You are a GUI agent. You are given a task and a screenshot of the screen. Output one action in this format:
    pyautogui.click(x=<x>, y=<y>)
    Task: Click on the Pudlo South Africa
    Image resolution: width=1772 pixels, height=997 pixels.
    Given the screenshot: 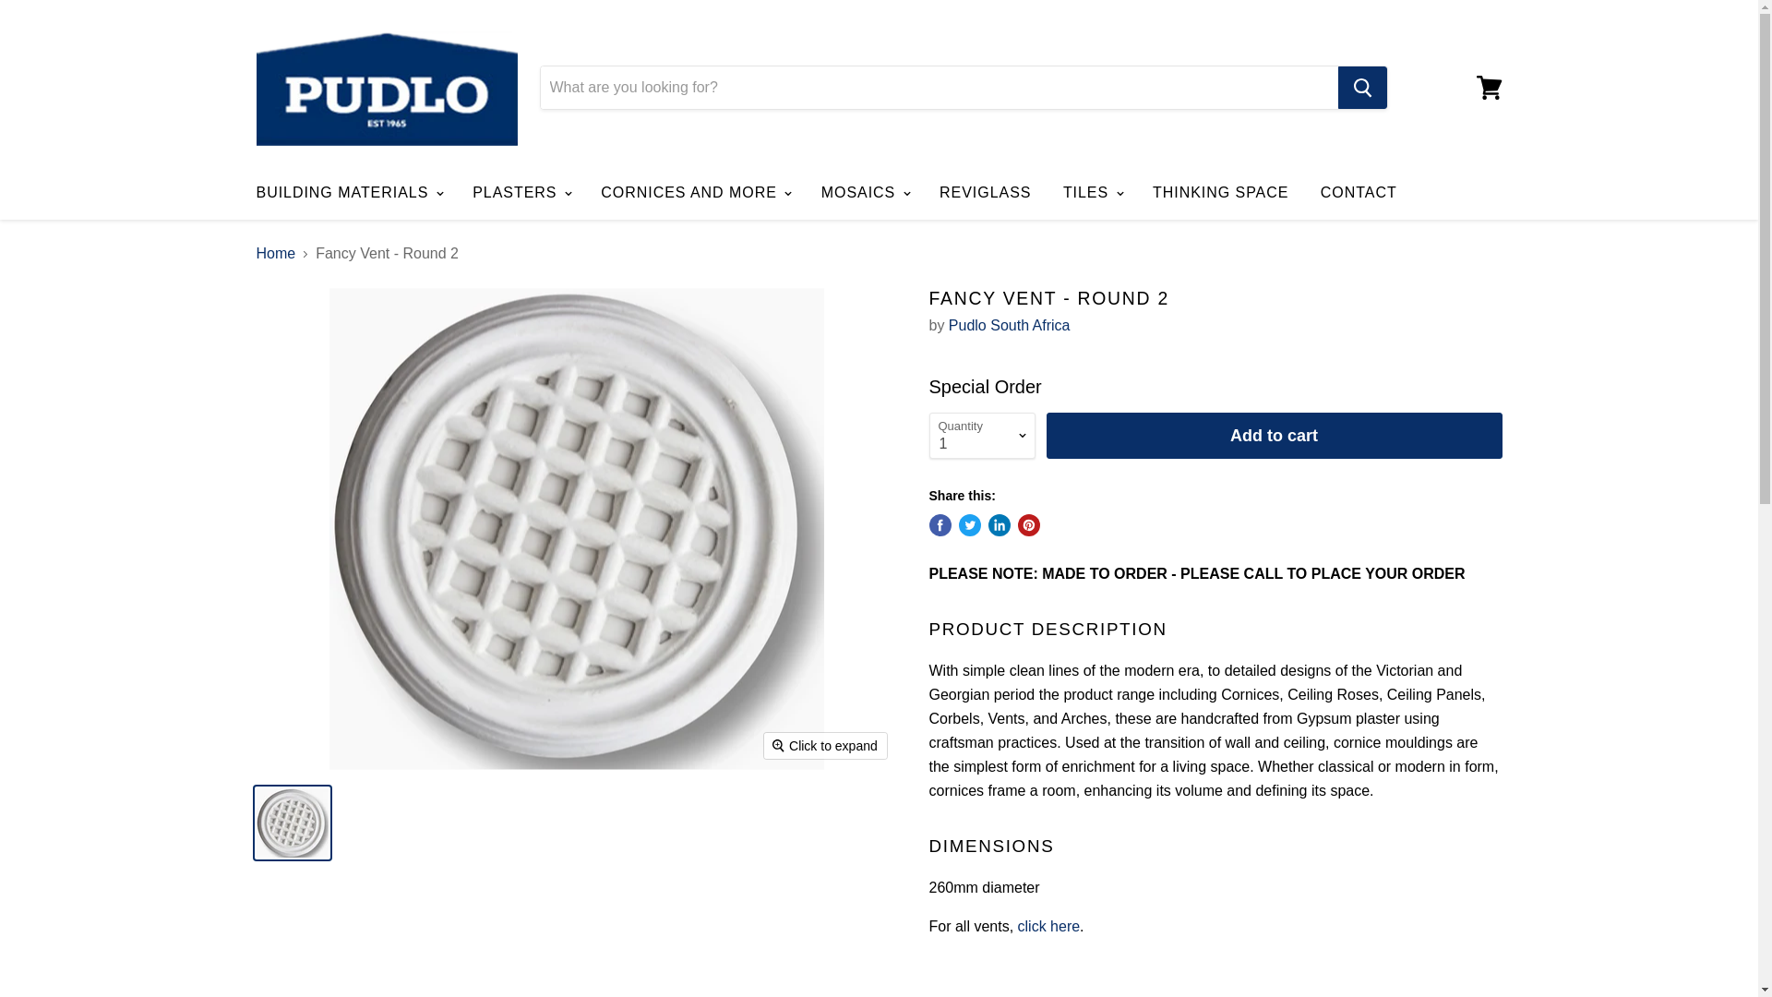 What is the action you would take?
    pyautogui.click(x=1009, y=325)
    